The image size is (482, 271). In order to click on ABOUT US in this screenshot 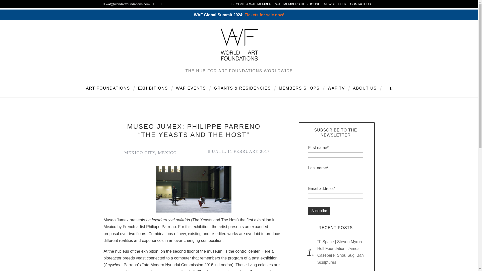, I will do `click(365, 92)`.